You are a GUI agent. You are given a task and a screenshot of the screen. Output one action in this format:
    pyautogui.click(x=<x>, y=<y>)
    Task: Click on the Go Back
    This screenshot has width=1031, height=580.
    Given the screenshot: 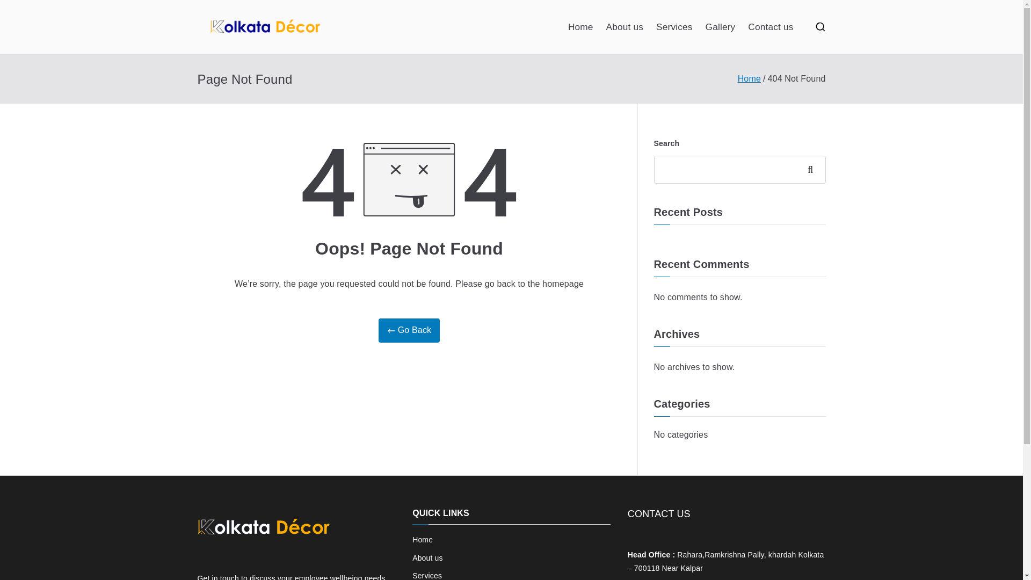 What is the action you would take?
    pyautogui.click(x=409, y=330)
    